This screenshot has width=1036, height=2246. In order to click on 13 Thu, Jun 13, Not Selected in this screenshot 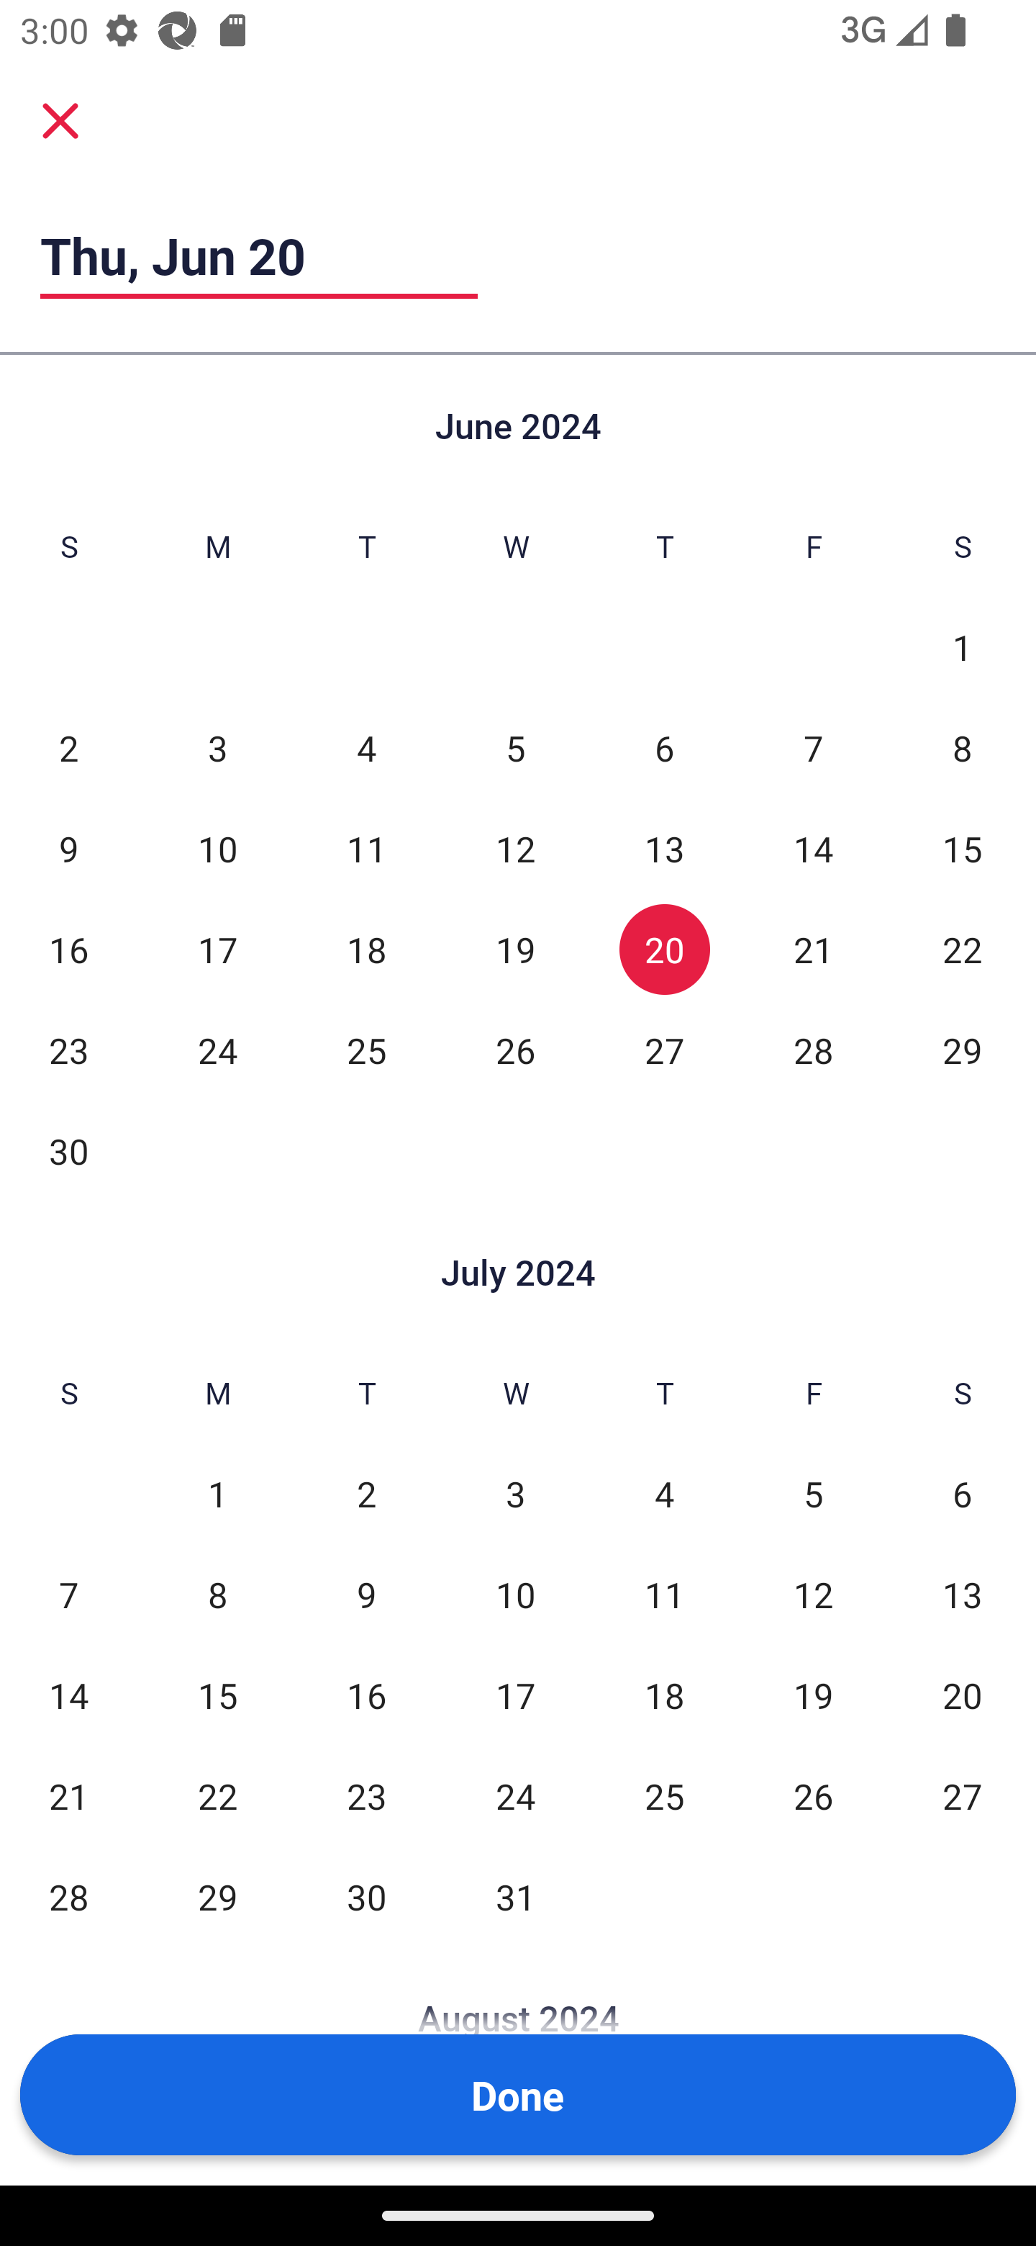, I will do `click(664, 848)`.